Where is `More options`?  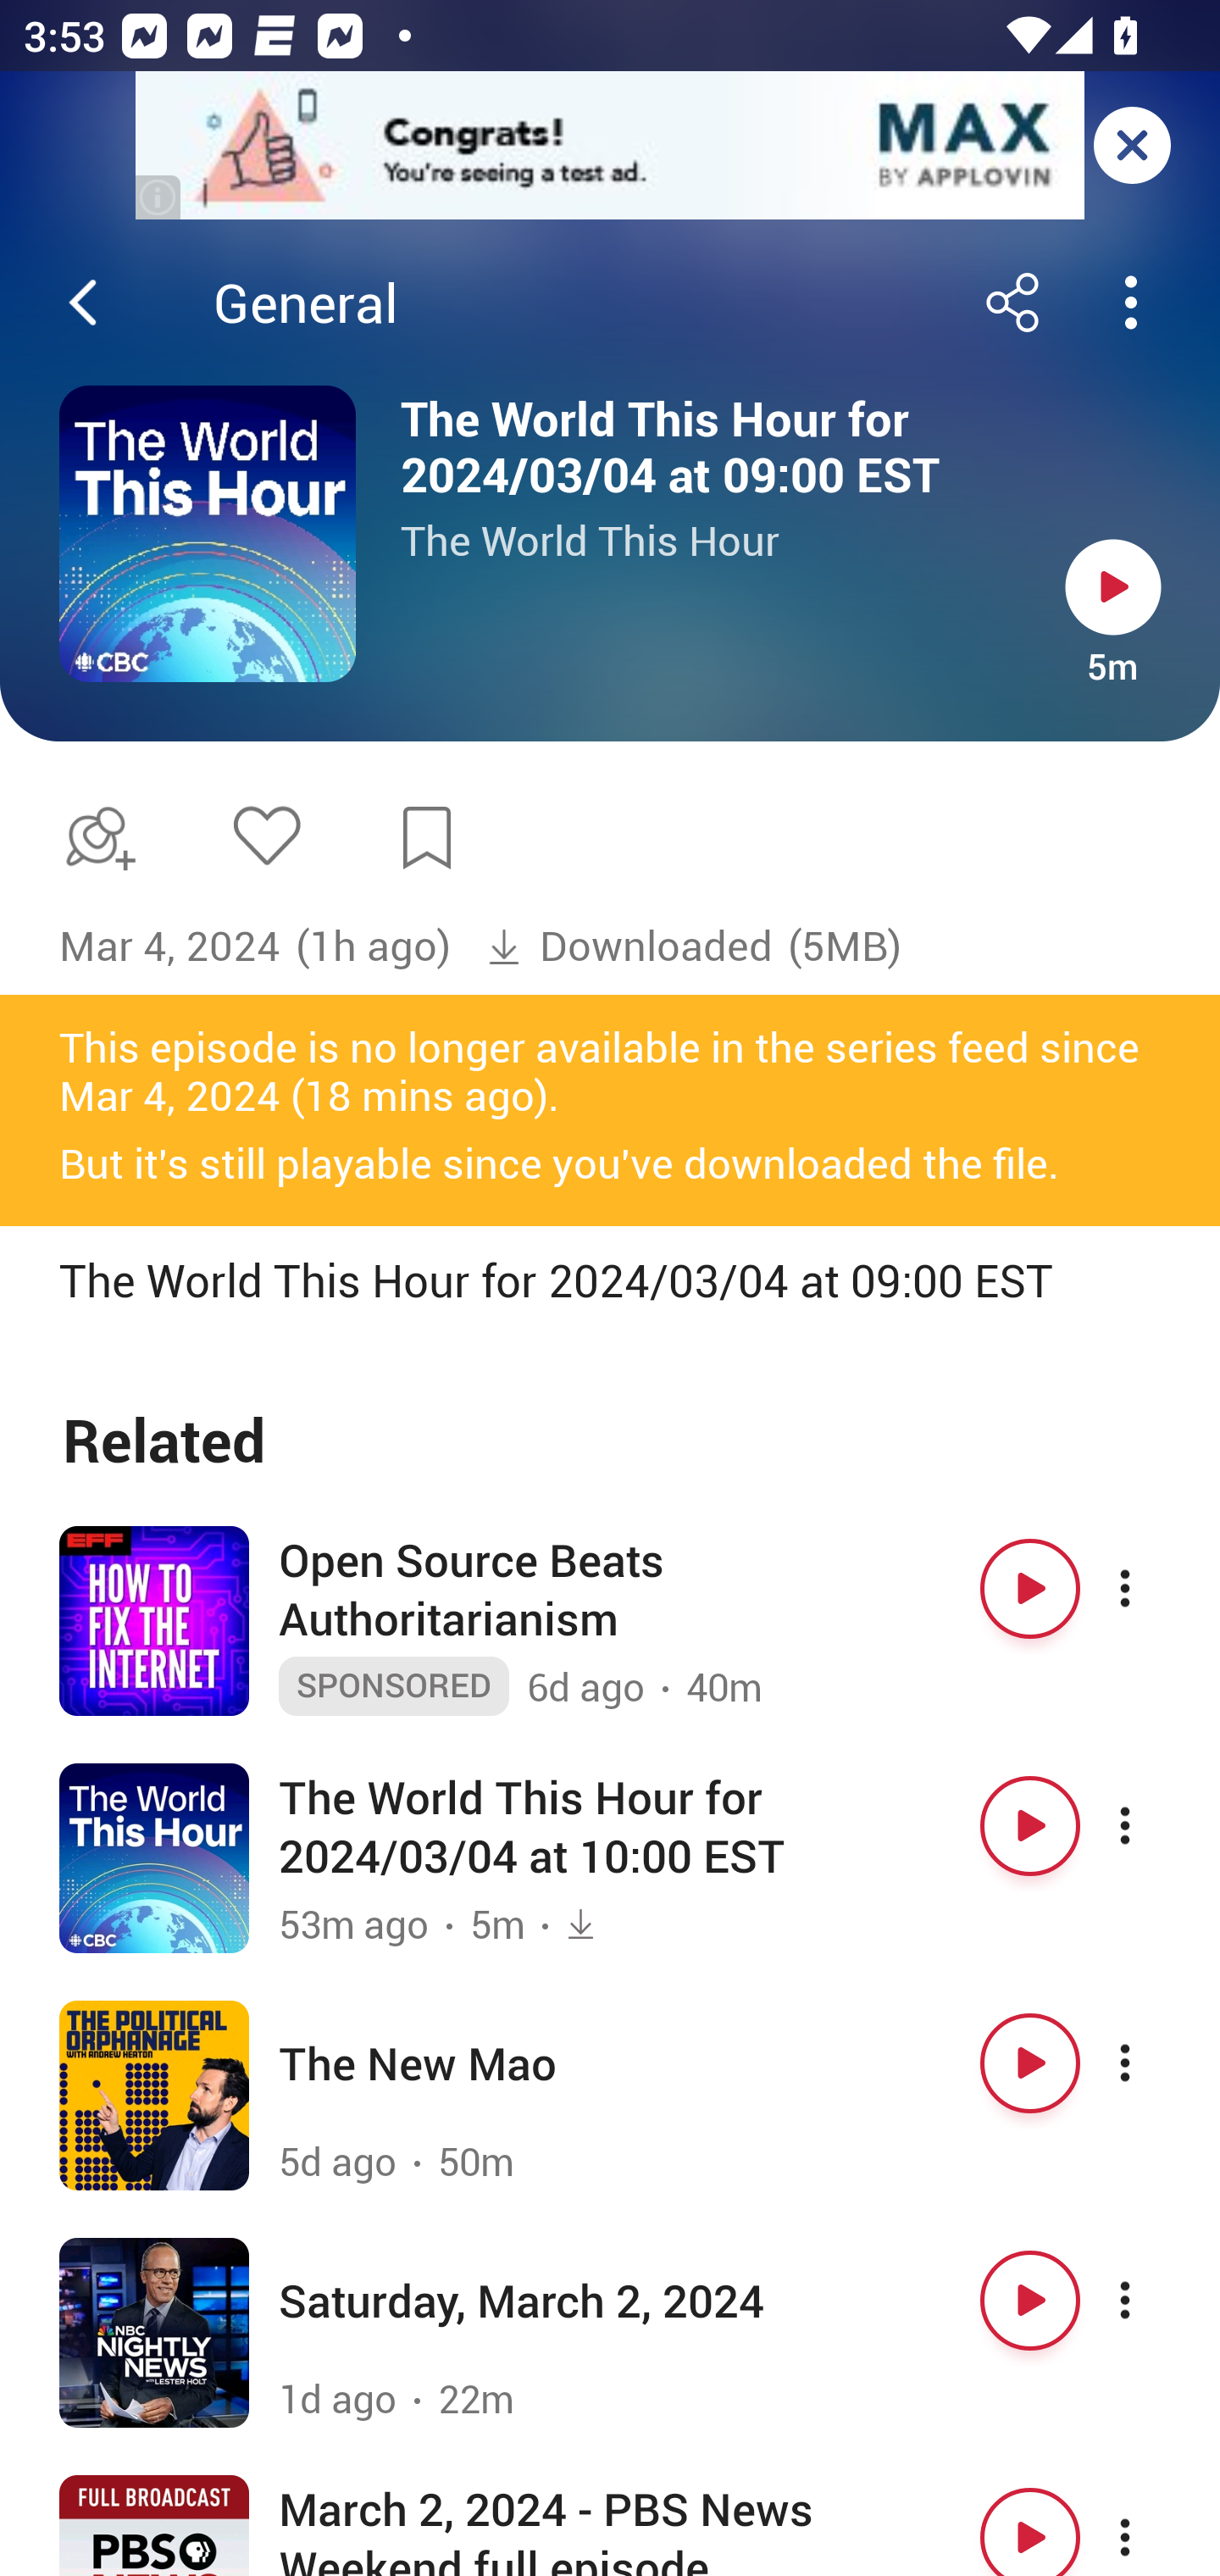
More options is located at coordinates (1154, 2300).